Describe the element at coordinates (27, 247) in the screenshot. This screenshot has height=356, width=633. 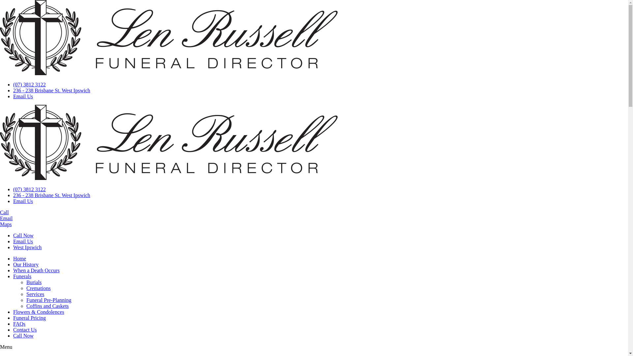
I see `West Ipswich` at that location.